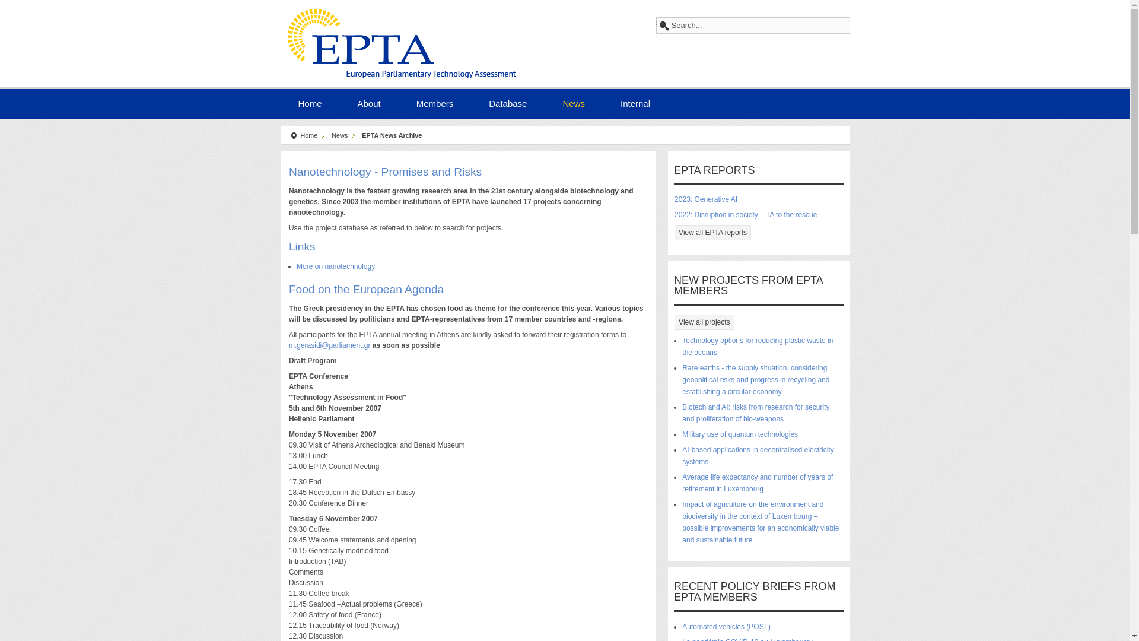 This screenshot has width=1139, height=641. What do you see at coordinates (435, 102) in the screenshot?
I see `Members` at bounding box center [435, 102].